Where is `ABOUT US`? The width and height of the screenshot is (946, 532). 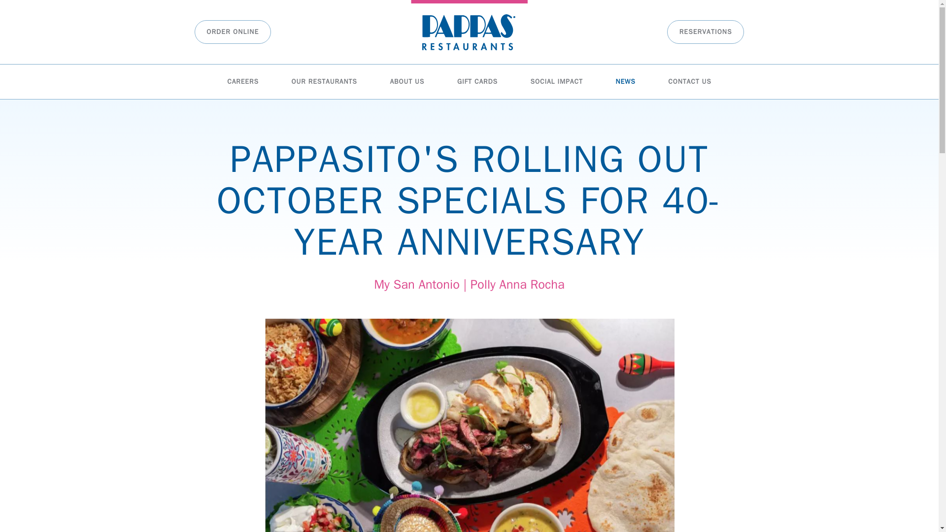
ABOUT US is located at coordinates (407, 81).